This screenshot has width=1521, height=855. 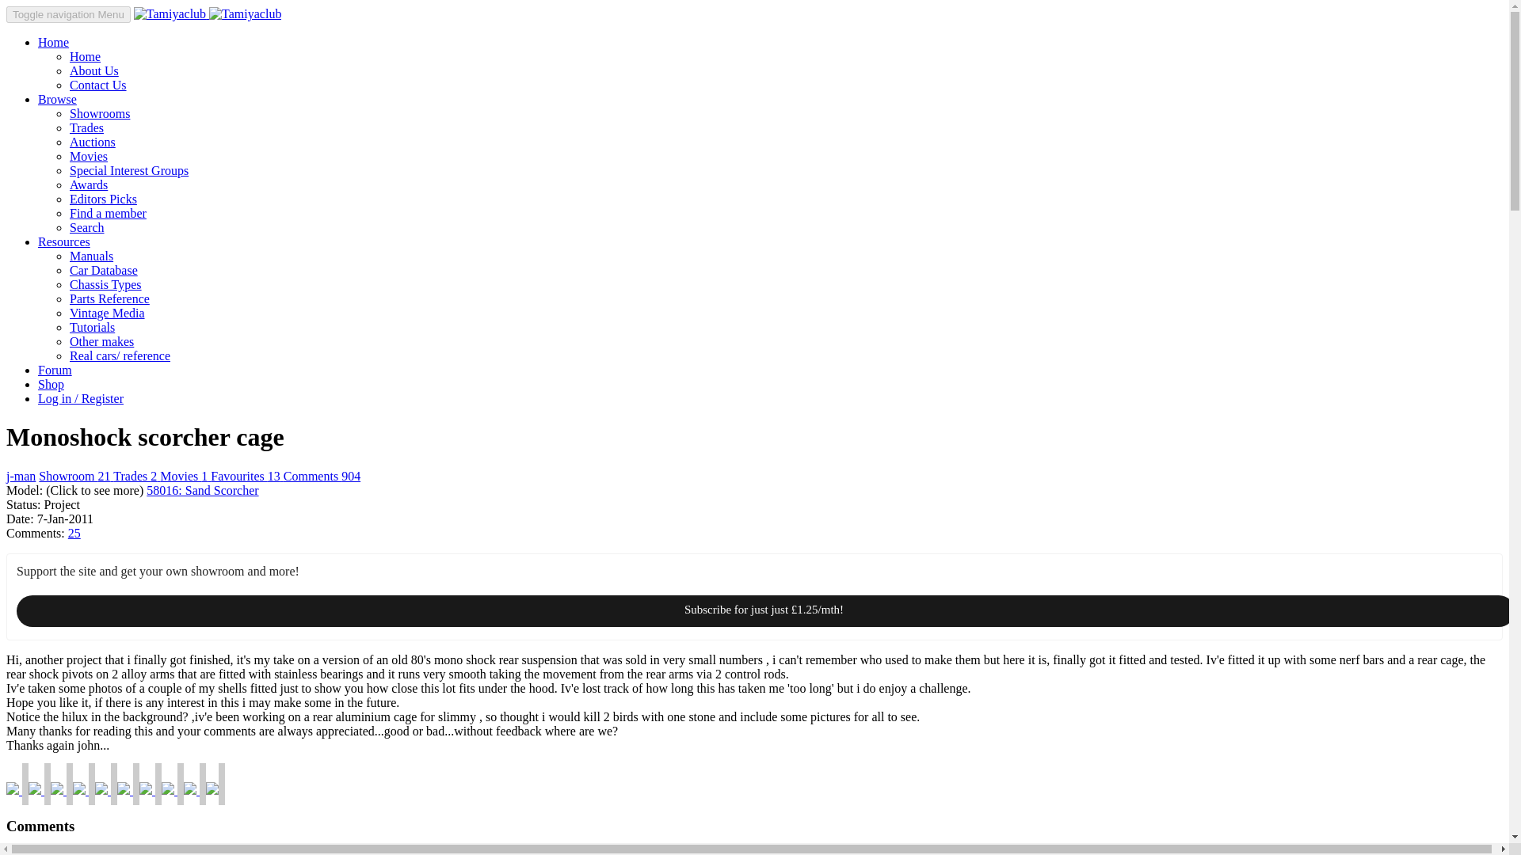 What do you see at coordinates (87, 226) in the screenshot?
I see `Search` at bounding box center [87, 226].